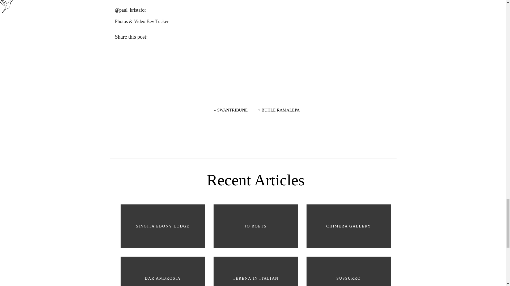  I want to click on Twitter, so click(167, 38).